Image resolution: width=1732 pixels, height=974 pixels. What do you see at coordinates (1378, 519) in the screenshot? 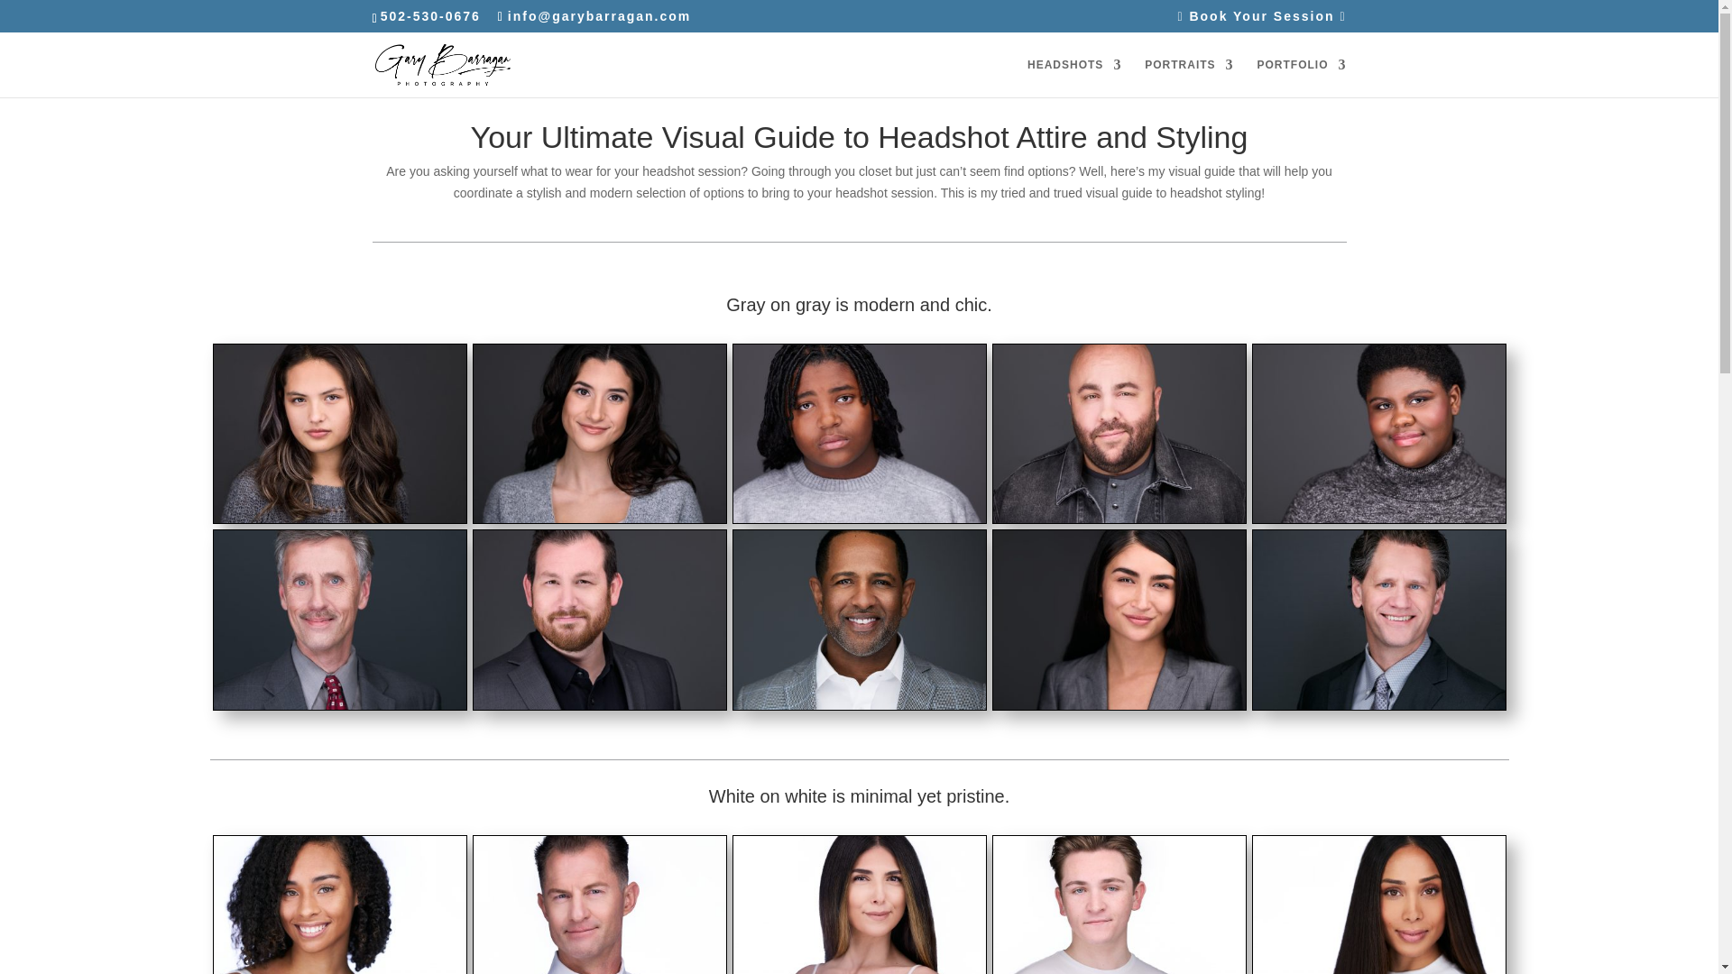
I see `Headshots by Gary Barragan Photography` at bounding box center [1378, 519].